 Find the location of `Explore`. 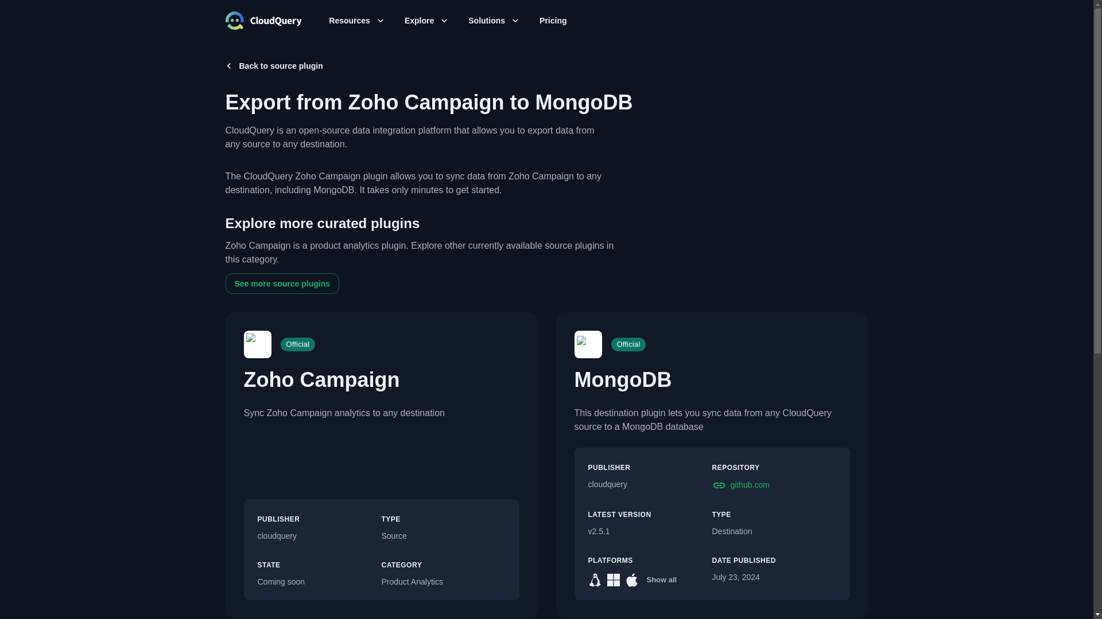

Explore is located at coordinates (426, 21).